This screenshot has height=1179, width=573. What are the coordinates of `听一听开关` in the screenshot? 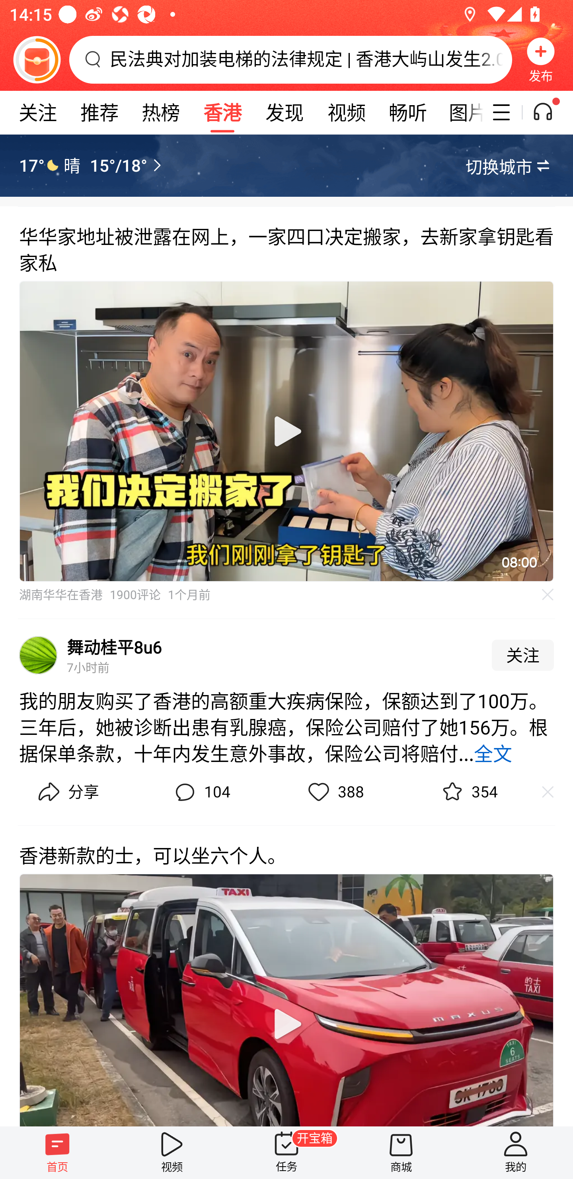 It's located at (550, 112).